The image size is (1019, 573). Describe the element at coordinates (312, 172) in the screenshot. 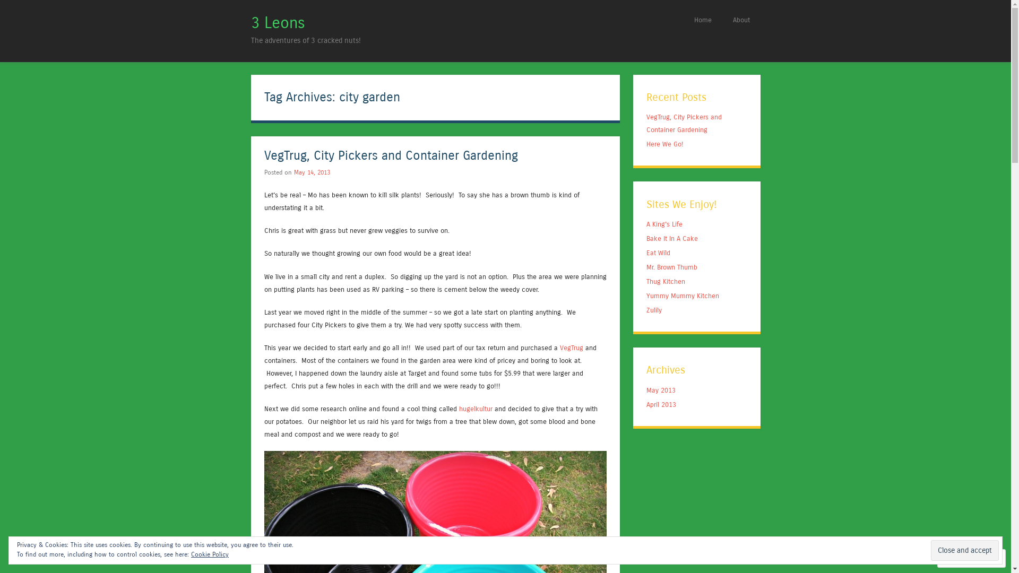

I see `May 14, 2013` at that location.